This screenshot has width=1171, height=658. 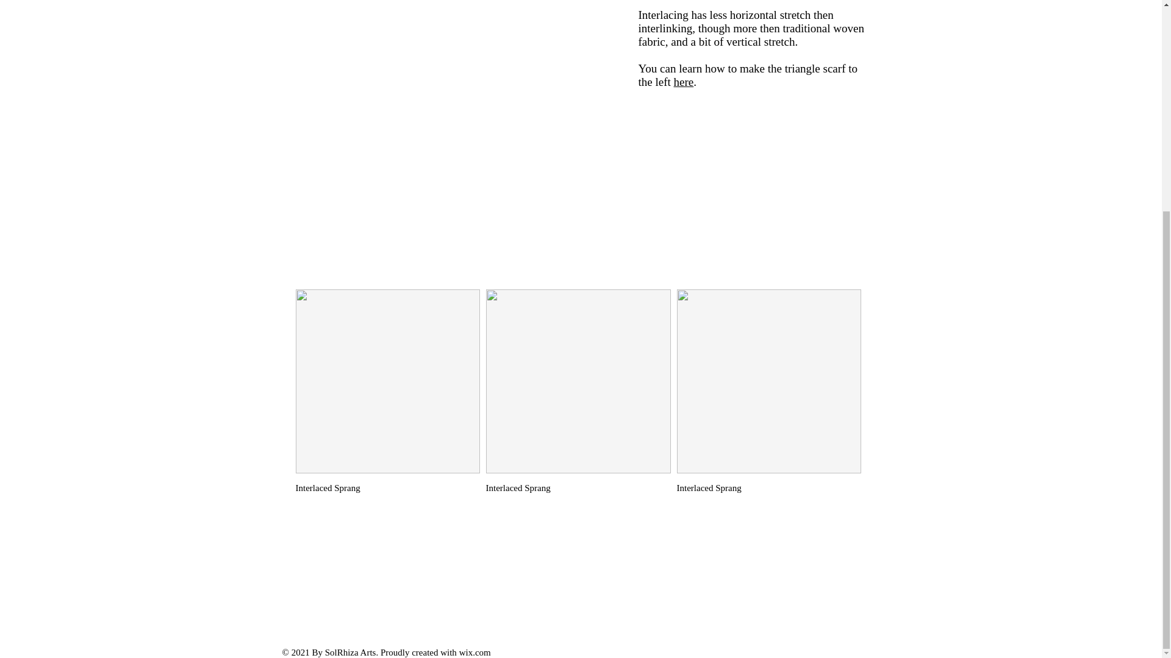 I want to click on wix.com, so click(x=474, y=652).